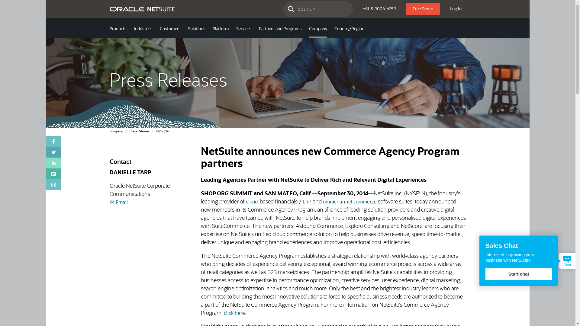 This screenshot has height=326, width=580. What do you see at coordinates (118, 30) in the screenshot?
I see `Products` at bounding box center [118, 30].